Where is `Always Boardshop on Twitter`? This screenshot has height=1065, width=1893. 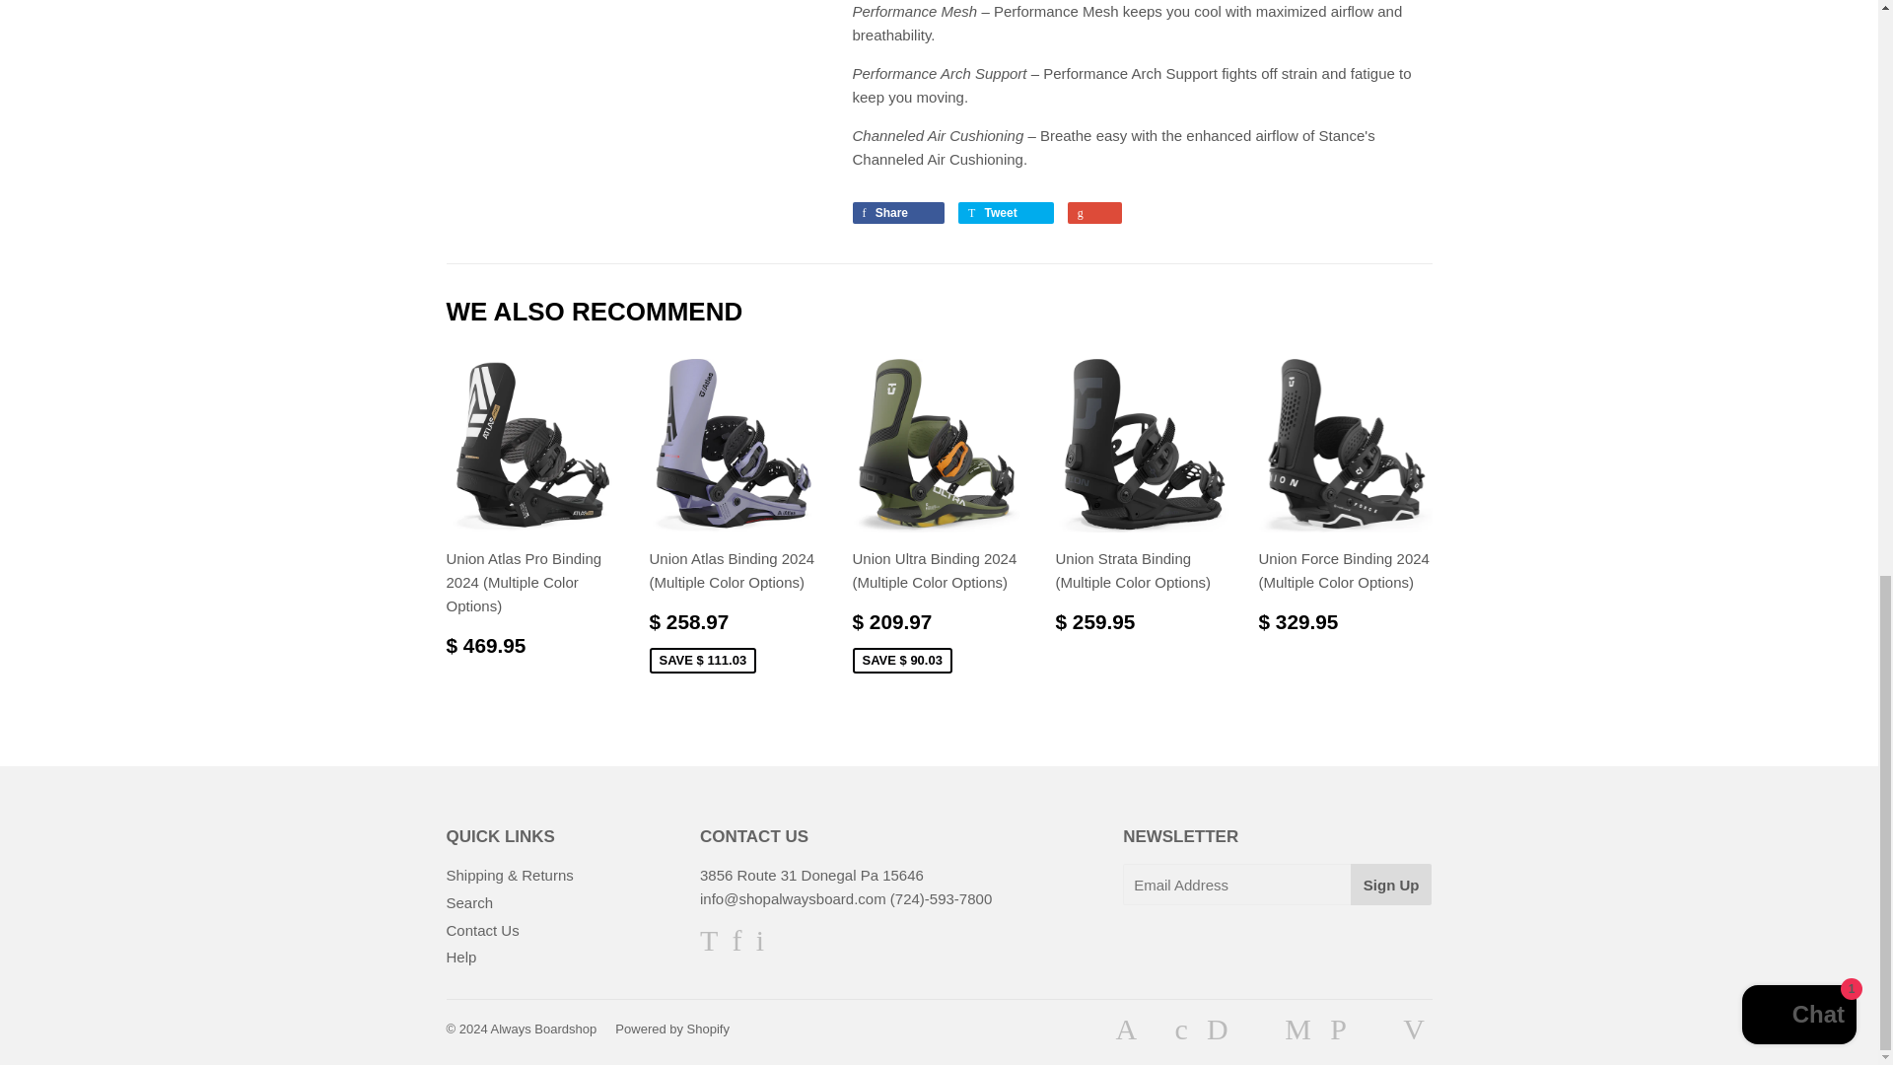 Always Boardshop on Twitter is located at coordinates (708, 945).